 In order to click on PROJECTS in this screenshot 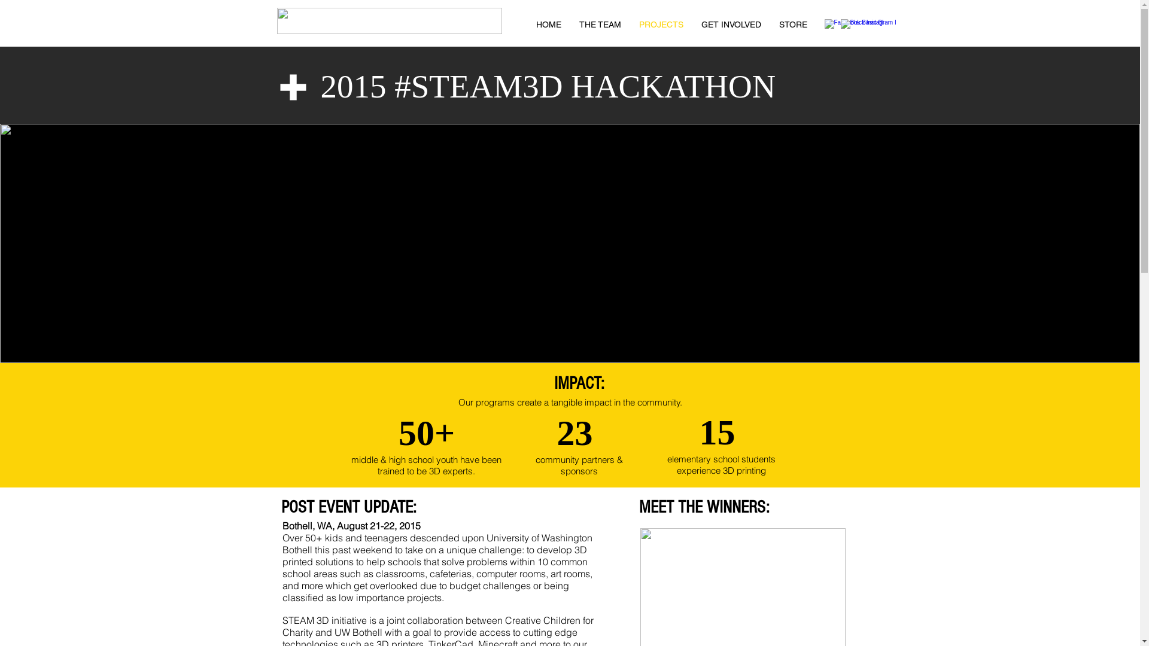, I will do `click(661, 25)`.